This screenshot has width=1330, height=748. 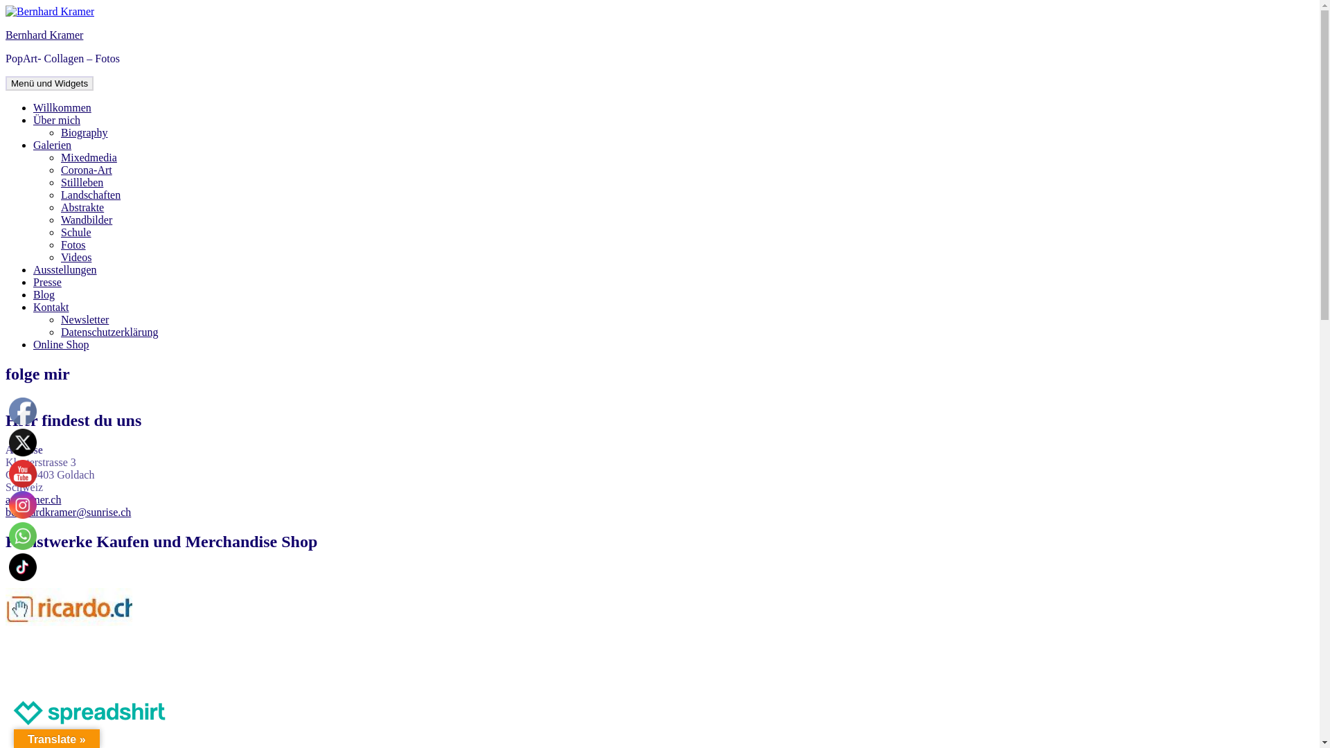 I want to click on Presse, so click(x=47, y=283).